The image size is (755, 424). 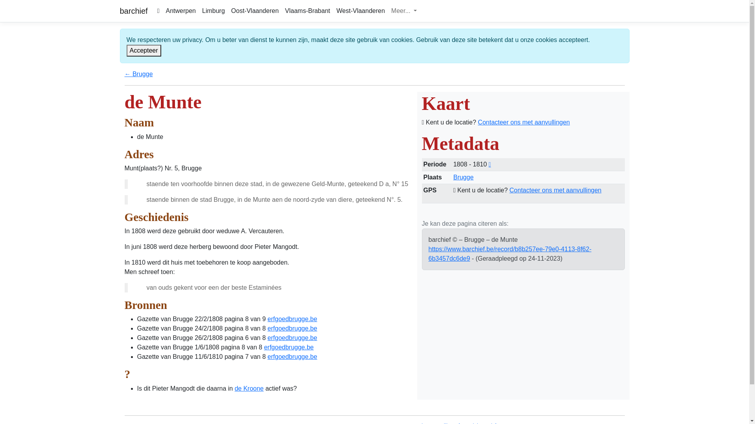 What do you see at coordinates (464, 177) in the screenshot?
I see `Brugge` at bounding box center [464, 177].